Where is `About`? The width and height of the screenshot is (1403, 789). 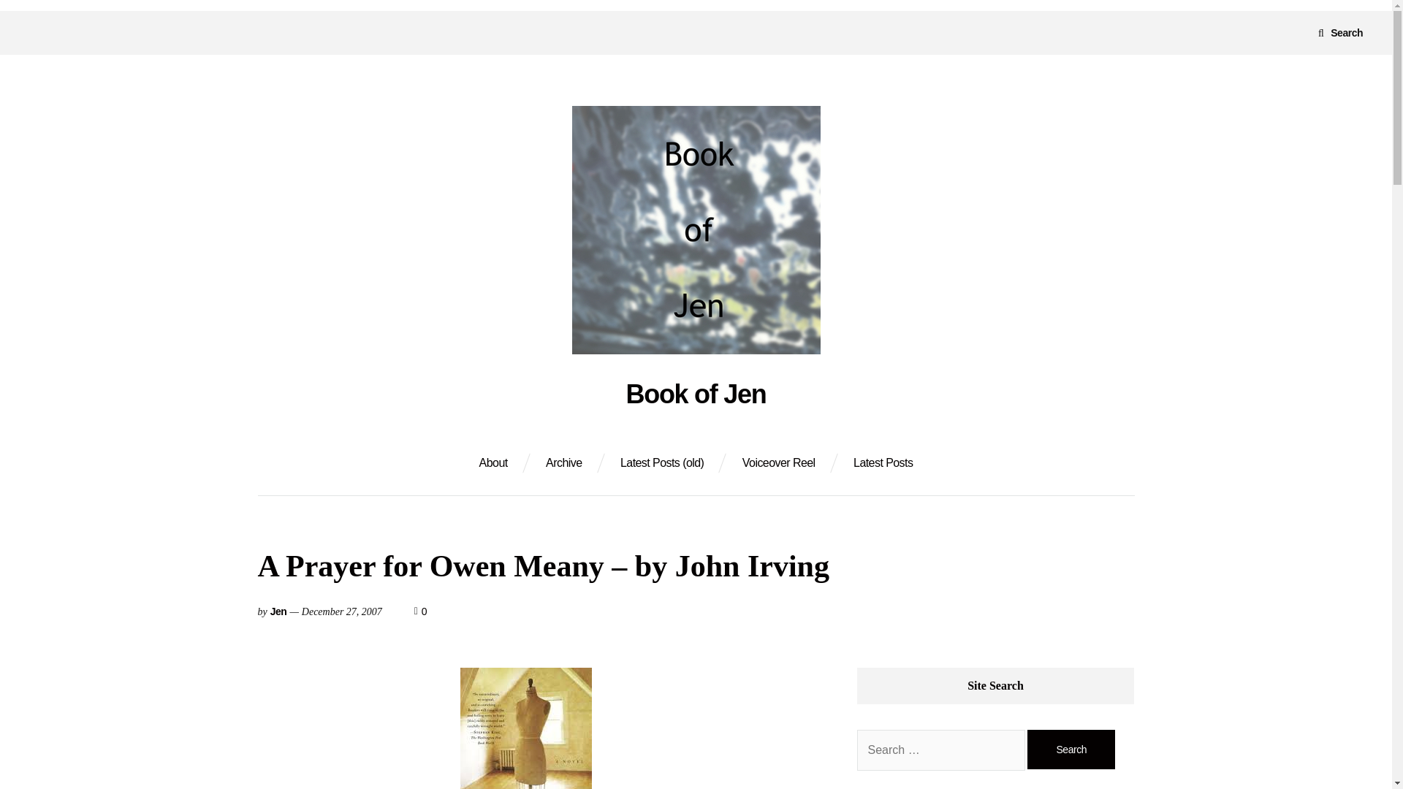 About is located at coordinates (494, 463).